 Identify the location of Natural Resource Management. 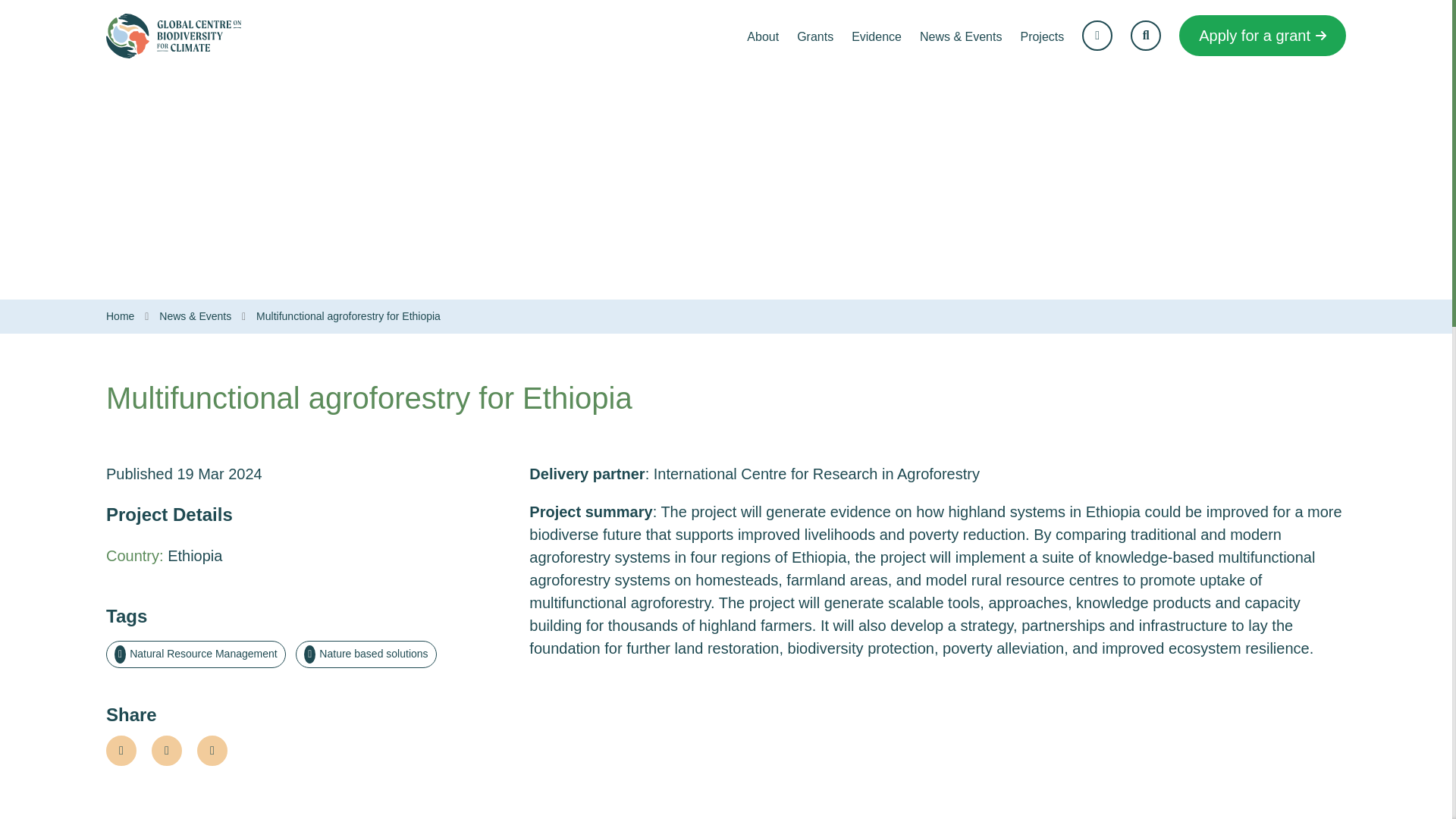
(196, 654).